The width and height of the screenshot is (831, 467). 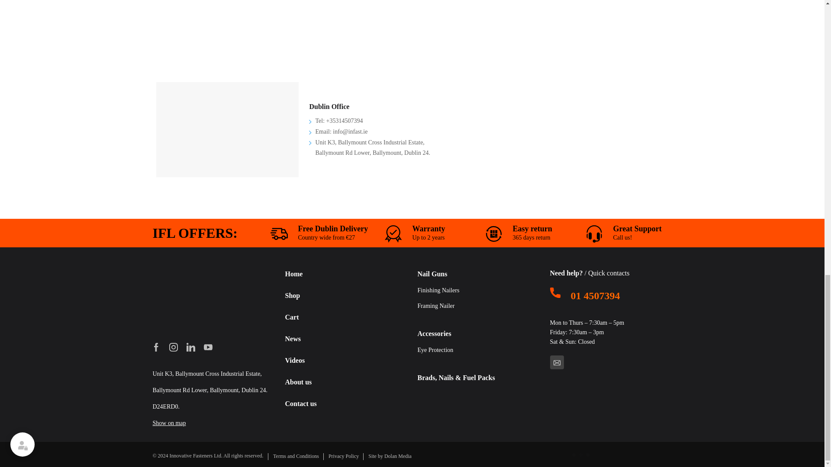 What do you see at coordinates (156, 347) in the screenshot?
I see `facebook` at bounding box center [156, 347].